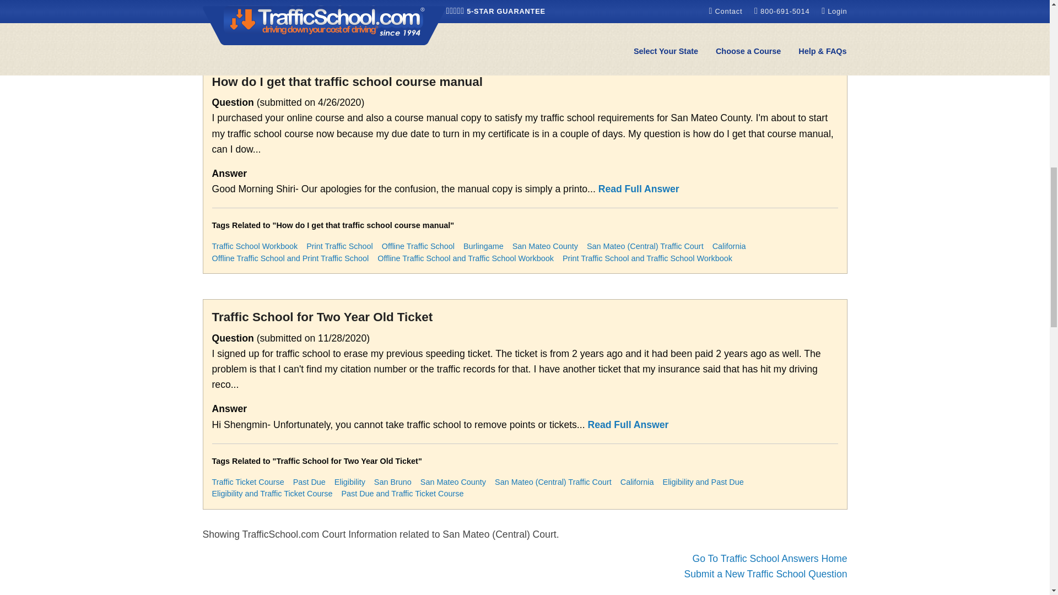  What do you see at coordinates (435, 11) in the screenshot?
I see `Points on Record` at bounding box center [435, 11].